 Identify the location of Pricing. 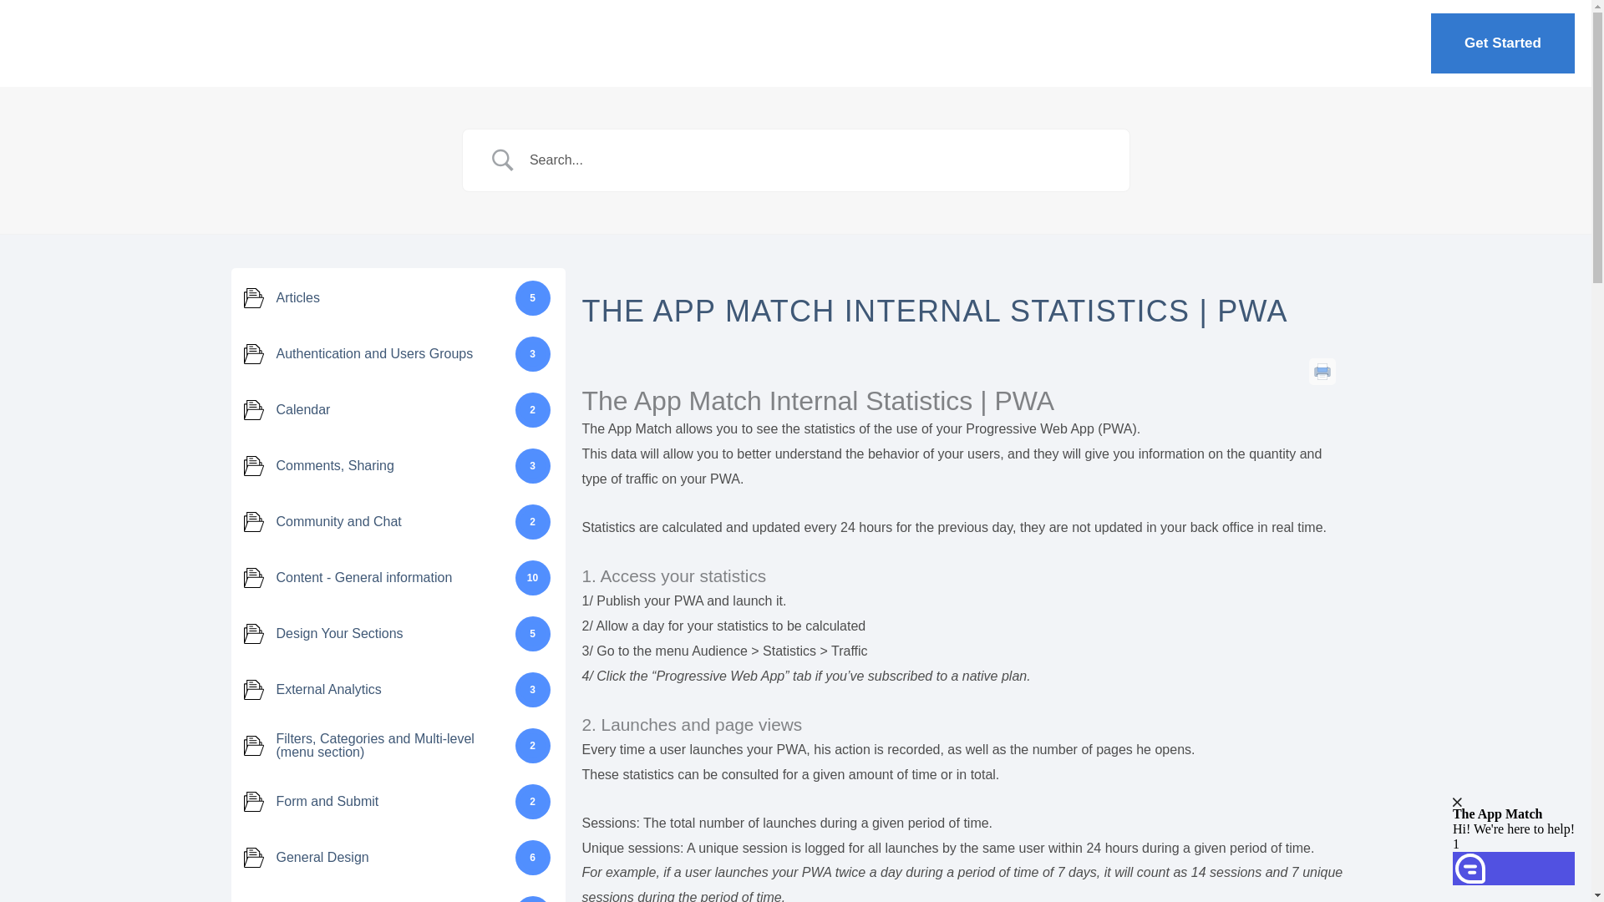
(1285, 43).